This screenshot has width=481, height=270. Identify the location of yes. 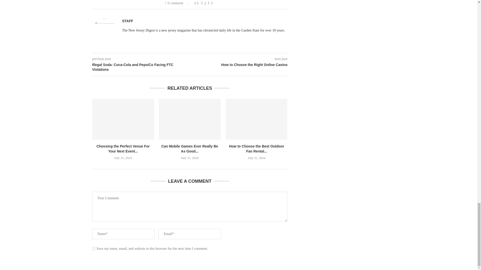
(94, 248).